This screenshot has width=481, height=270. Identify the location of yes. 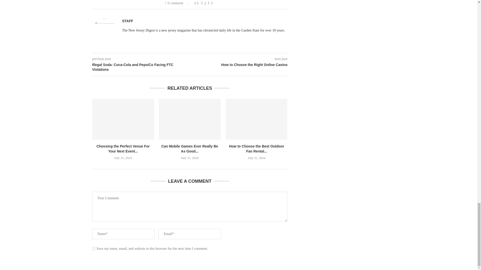
(94, 248).